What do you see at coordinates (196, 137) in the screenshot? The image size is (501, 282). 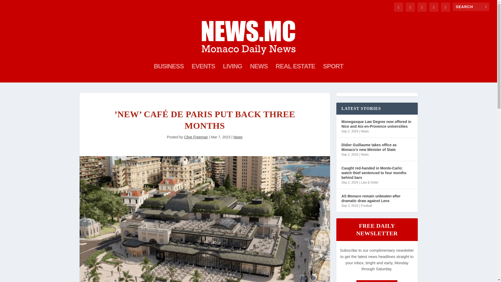 I see `Posts by Clive Freeman` at bounding box center [196, 137].